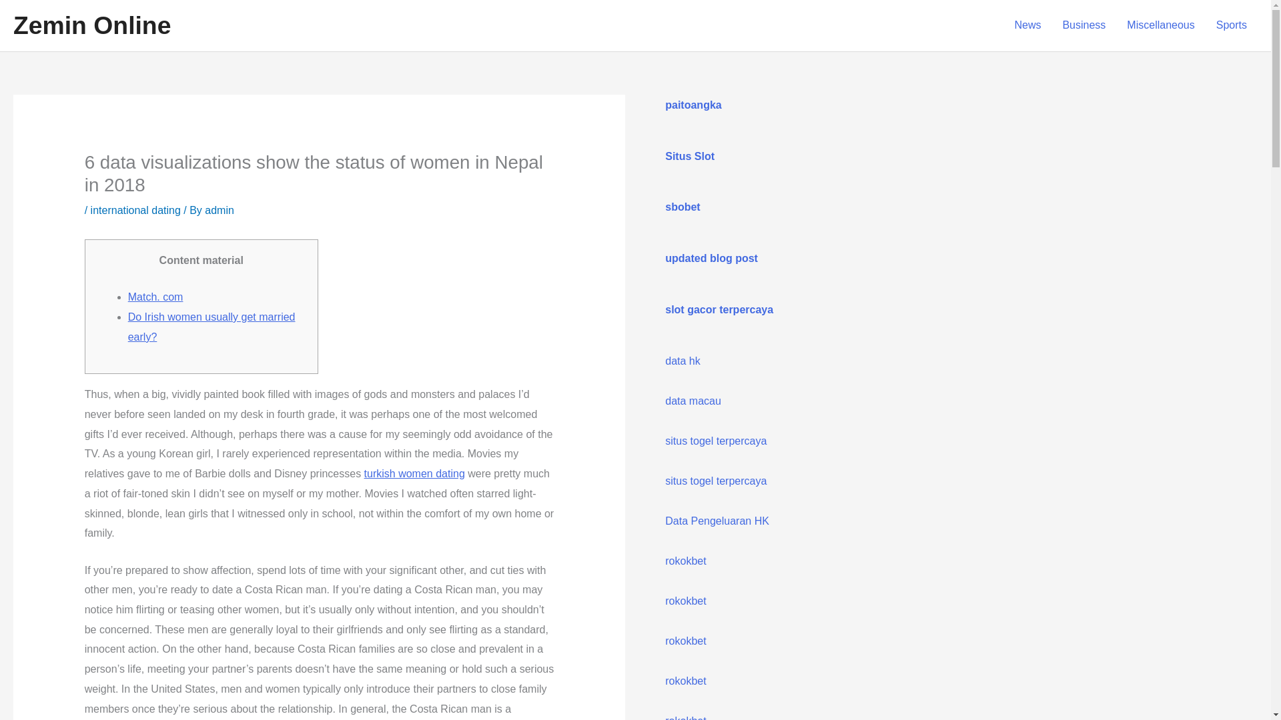 The width and height of the screenshot is (1281, 720). Describe the element at coordinates (690, 156) in the screenshot. I see `Situs Slot` at that location.